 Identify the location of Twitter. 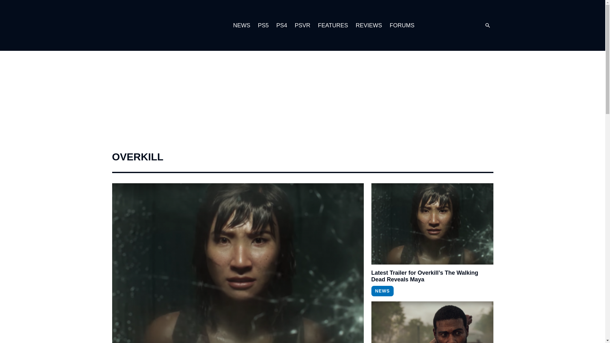
(452, 25).